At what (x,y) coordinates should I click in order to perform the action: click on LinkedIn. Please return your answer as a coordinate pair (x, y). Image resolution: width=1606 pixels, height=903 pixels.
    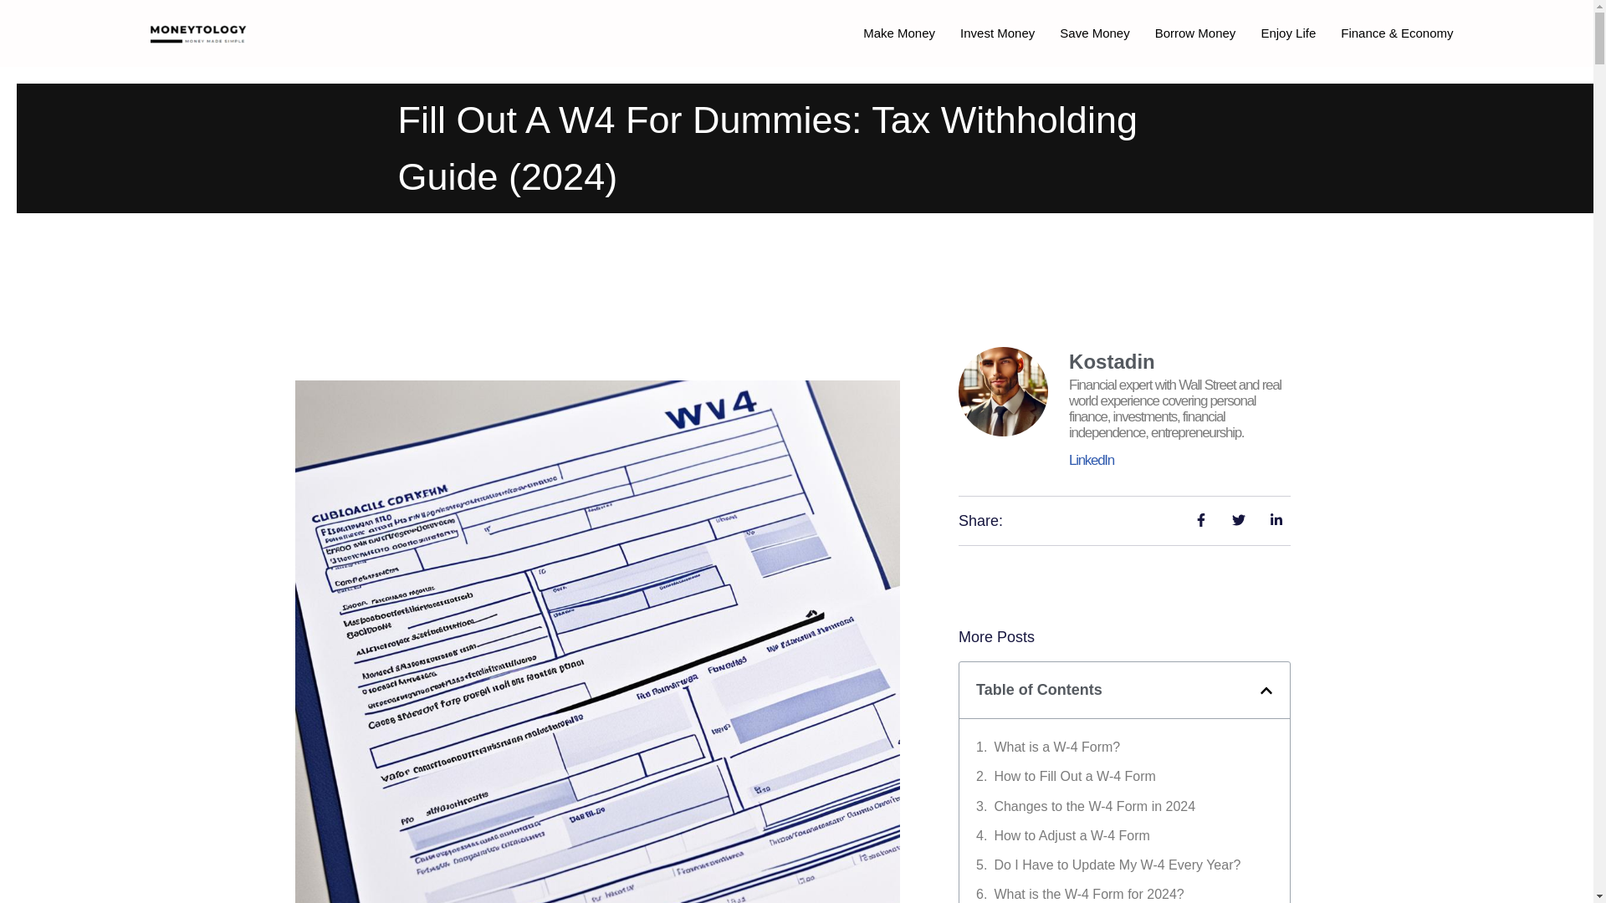
    Looking at the image, I should click on (1092, 460).